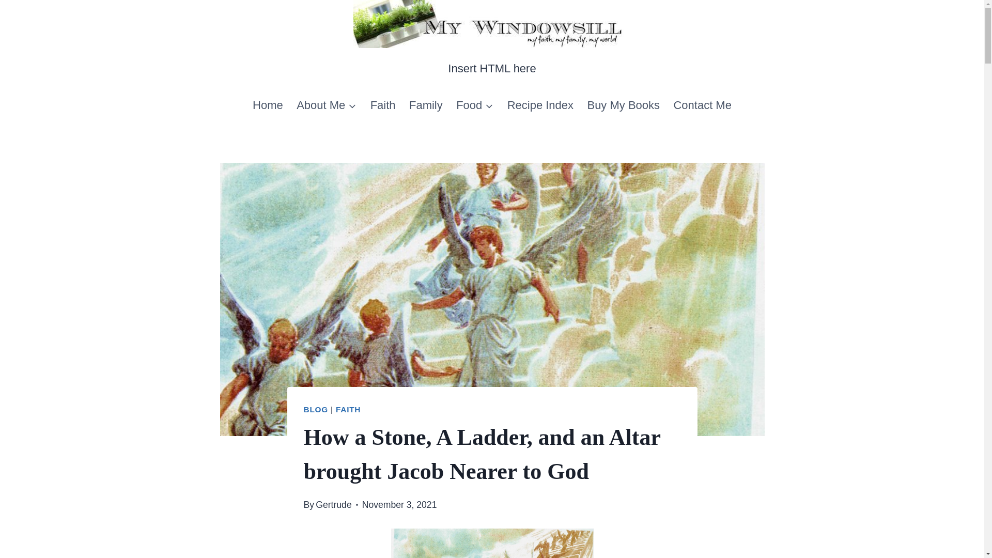 This screenshot has width=992, height=558. Describe the element at coordinates (268, 105) in the screenshot. I see `Home` at that location.